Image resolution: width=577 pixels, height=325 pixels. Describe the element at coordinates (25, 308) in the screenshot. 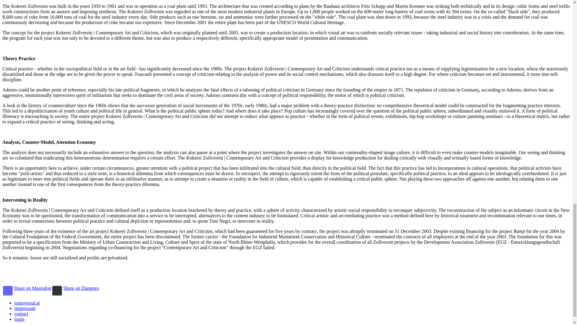

I see `impressum` at that location.